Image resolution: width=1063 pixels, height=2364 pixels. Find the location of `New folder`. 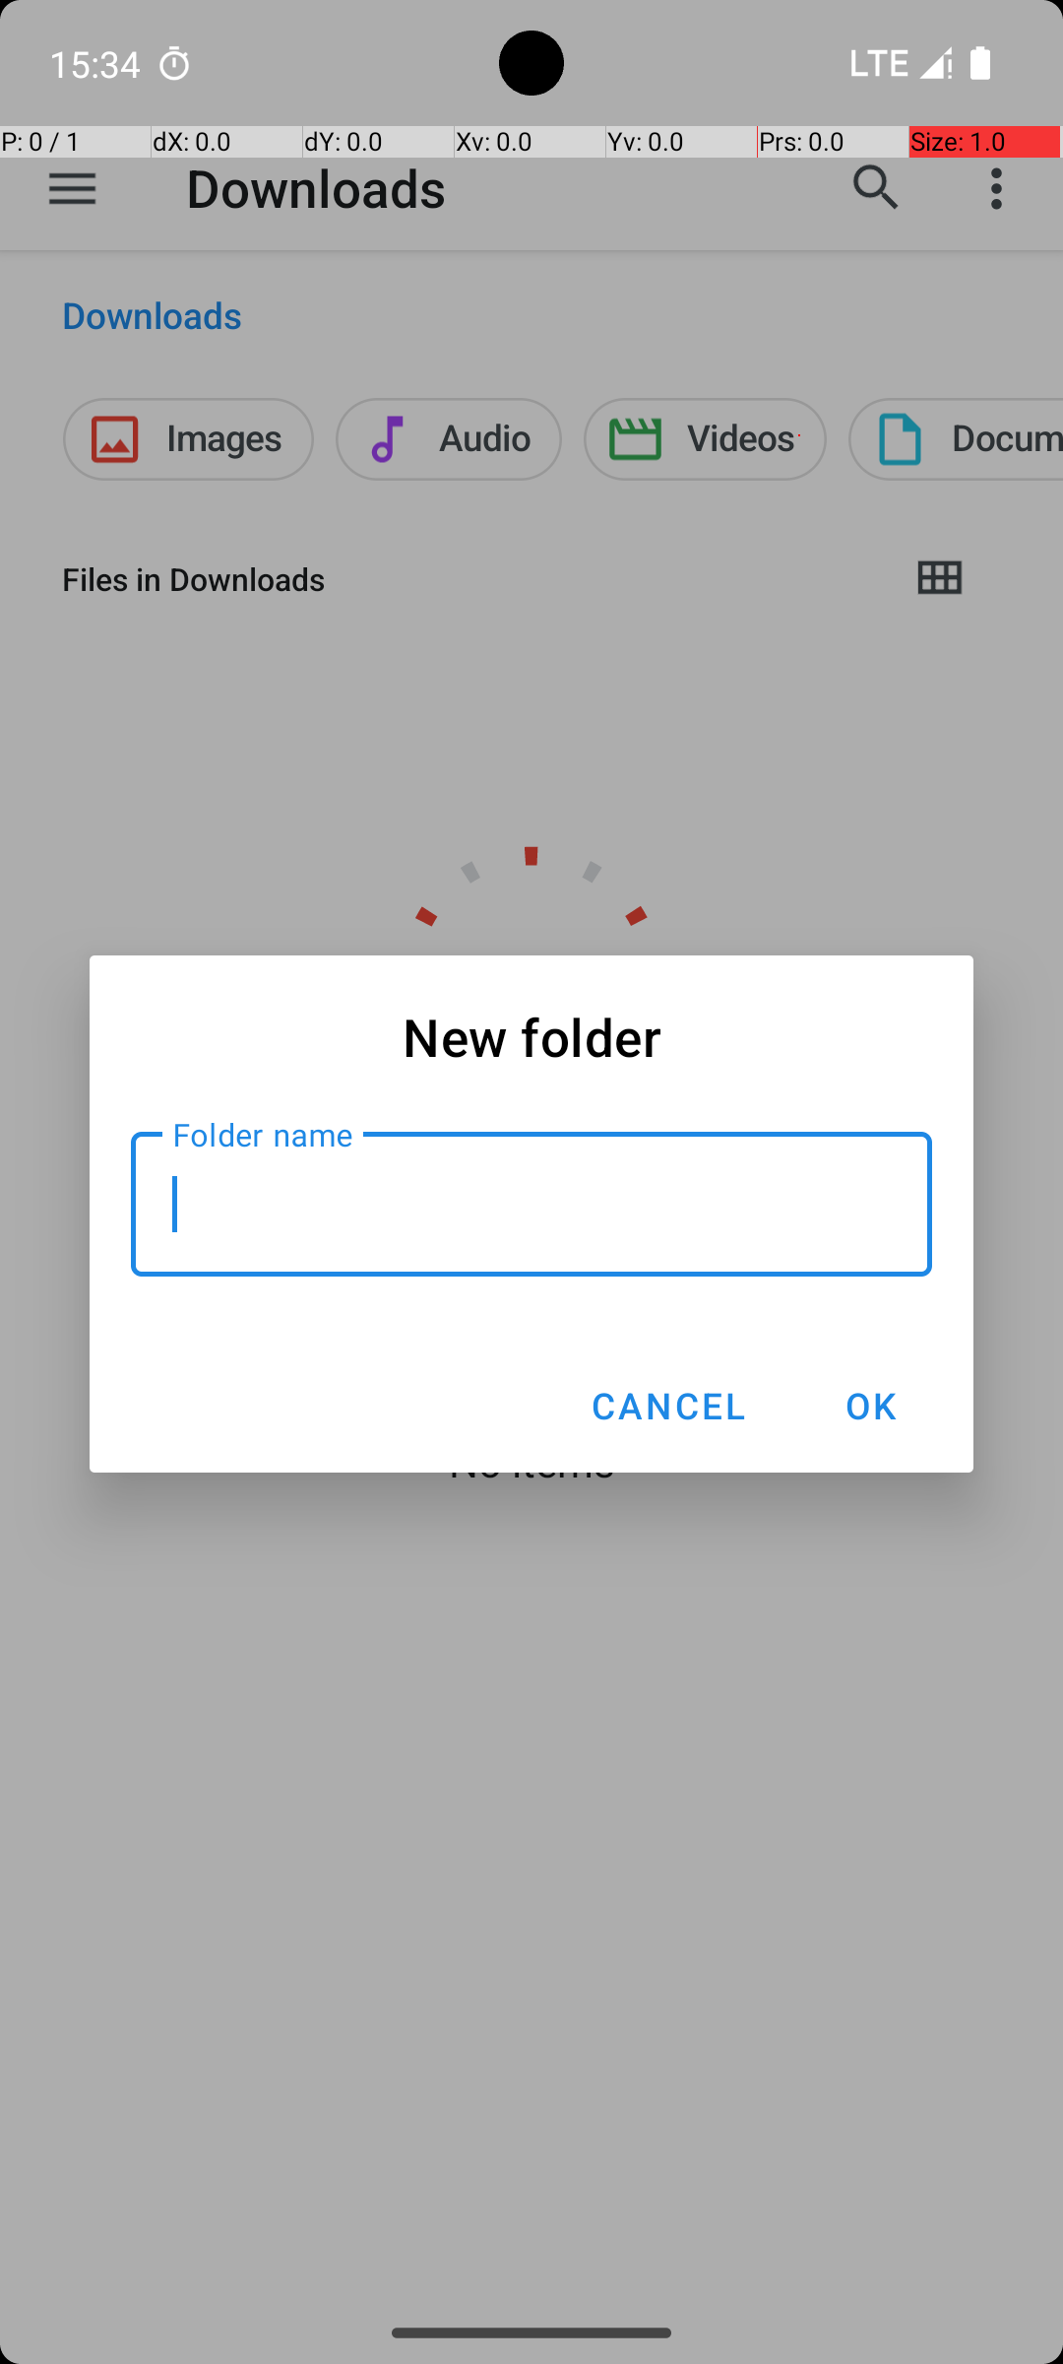

New folder is located at coordinates (531, 1036).